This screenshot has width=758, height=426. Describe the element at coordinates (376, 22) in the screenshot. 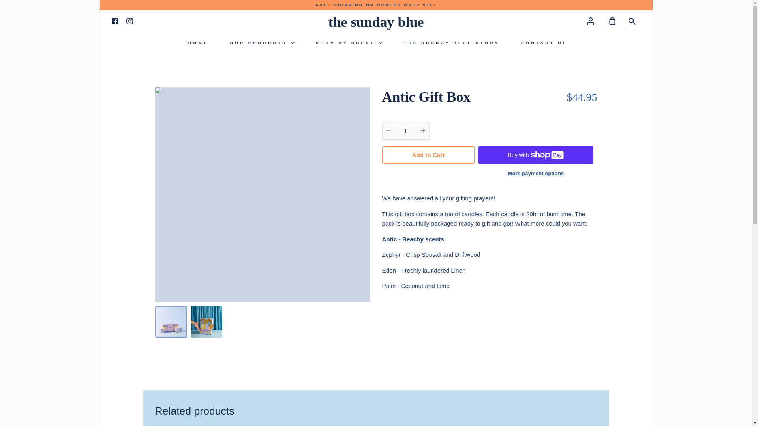

I see `the sunday blue` at that location.